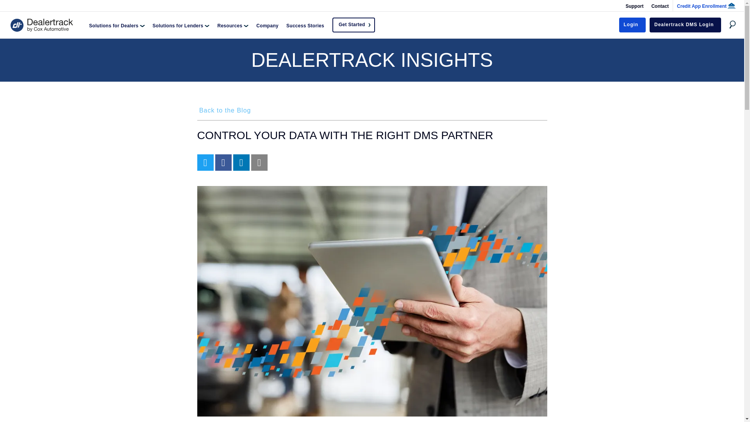  Describe the element at coordinates (704, 5) in the screenshot. I see `Credit App Enrollment` at that location.